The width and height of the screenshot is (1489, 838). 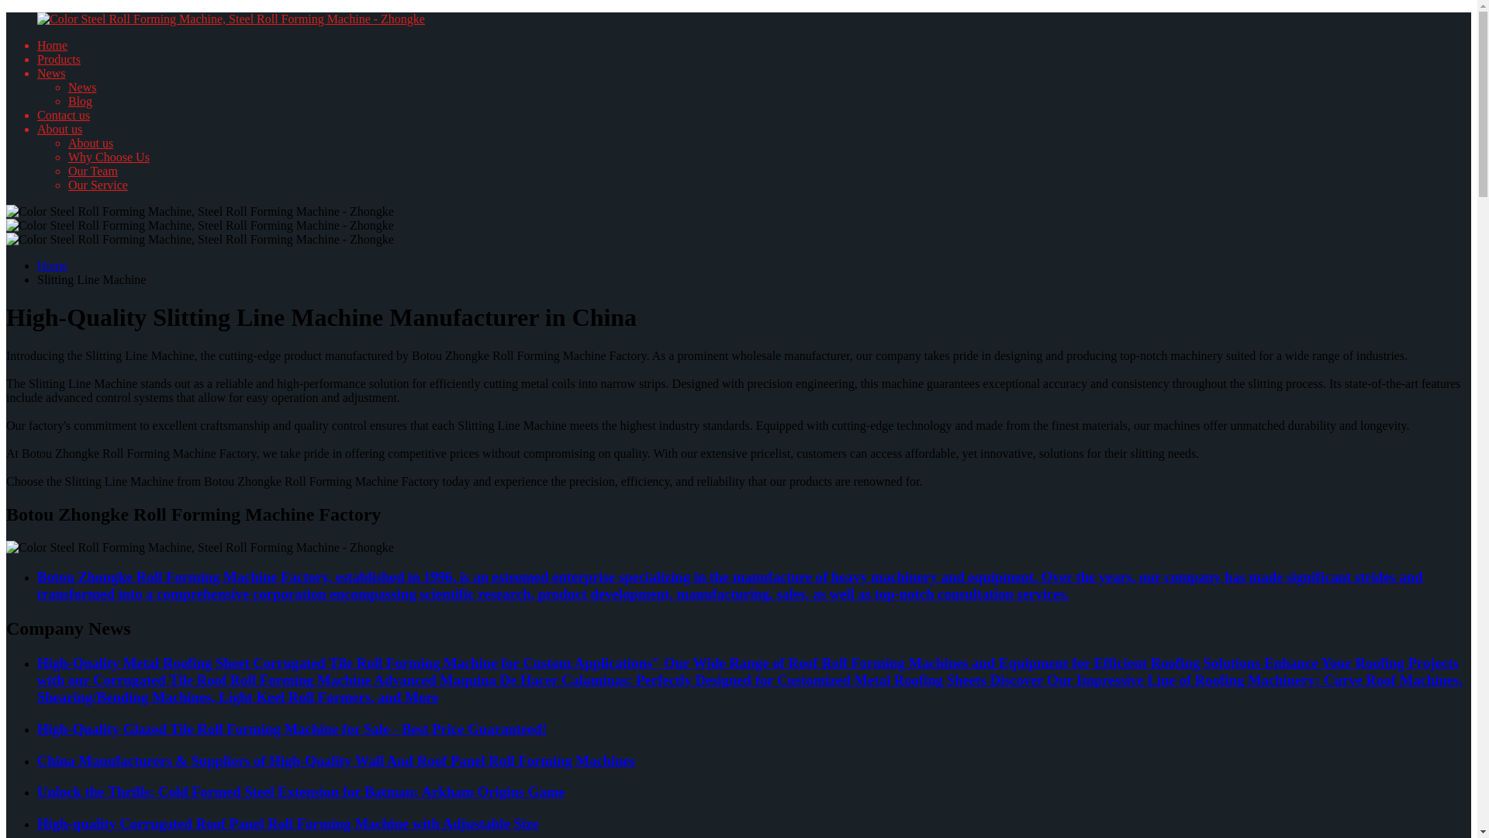 I want to click on About us, so click(x=59, y=129).